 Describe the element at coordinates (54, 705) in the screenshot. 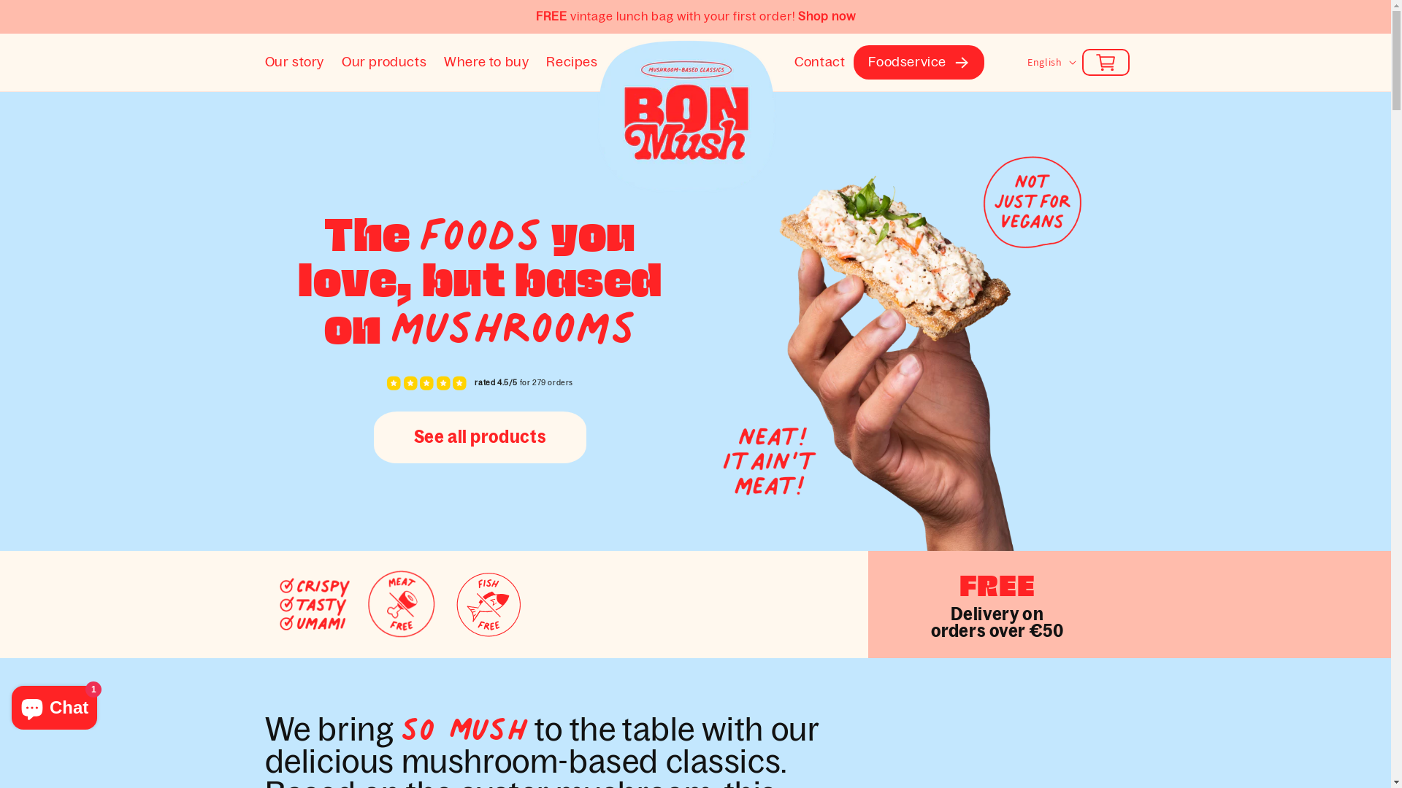

I see `Shopify online store chat` at that location.